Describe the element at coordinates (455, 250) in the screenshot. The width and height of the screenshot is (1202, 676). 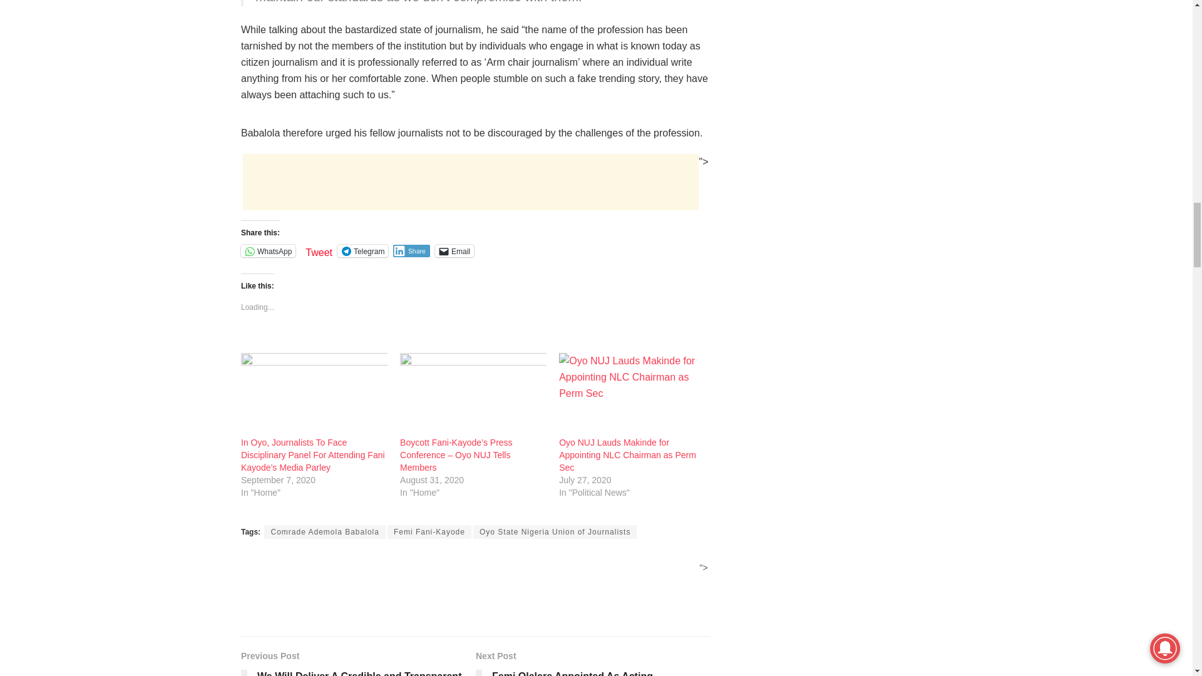
I see `Click to email a link to a friend` at that location.